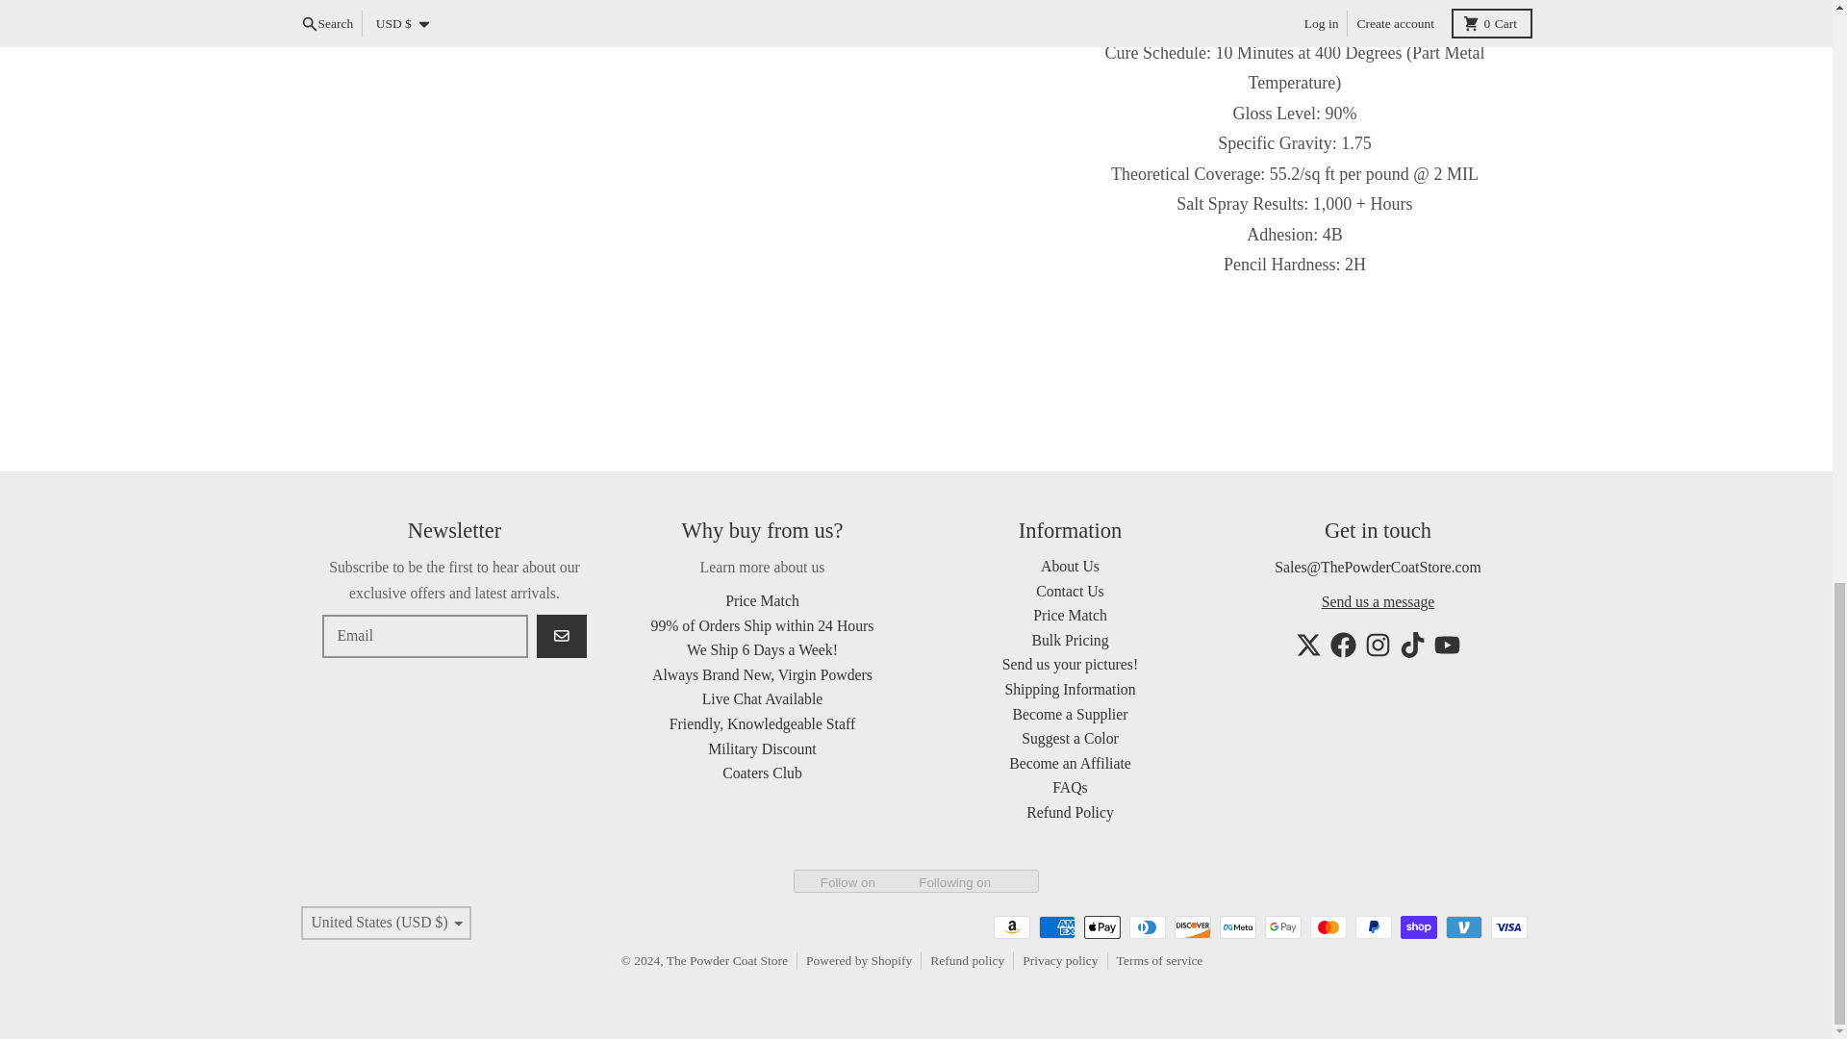 The width and height of the screenshot is (1847, 1039). Describe the element at coordinates (1308, 645) in the screenshot. I see `Twitter - The Powder Coat Store` at that location.